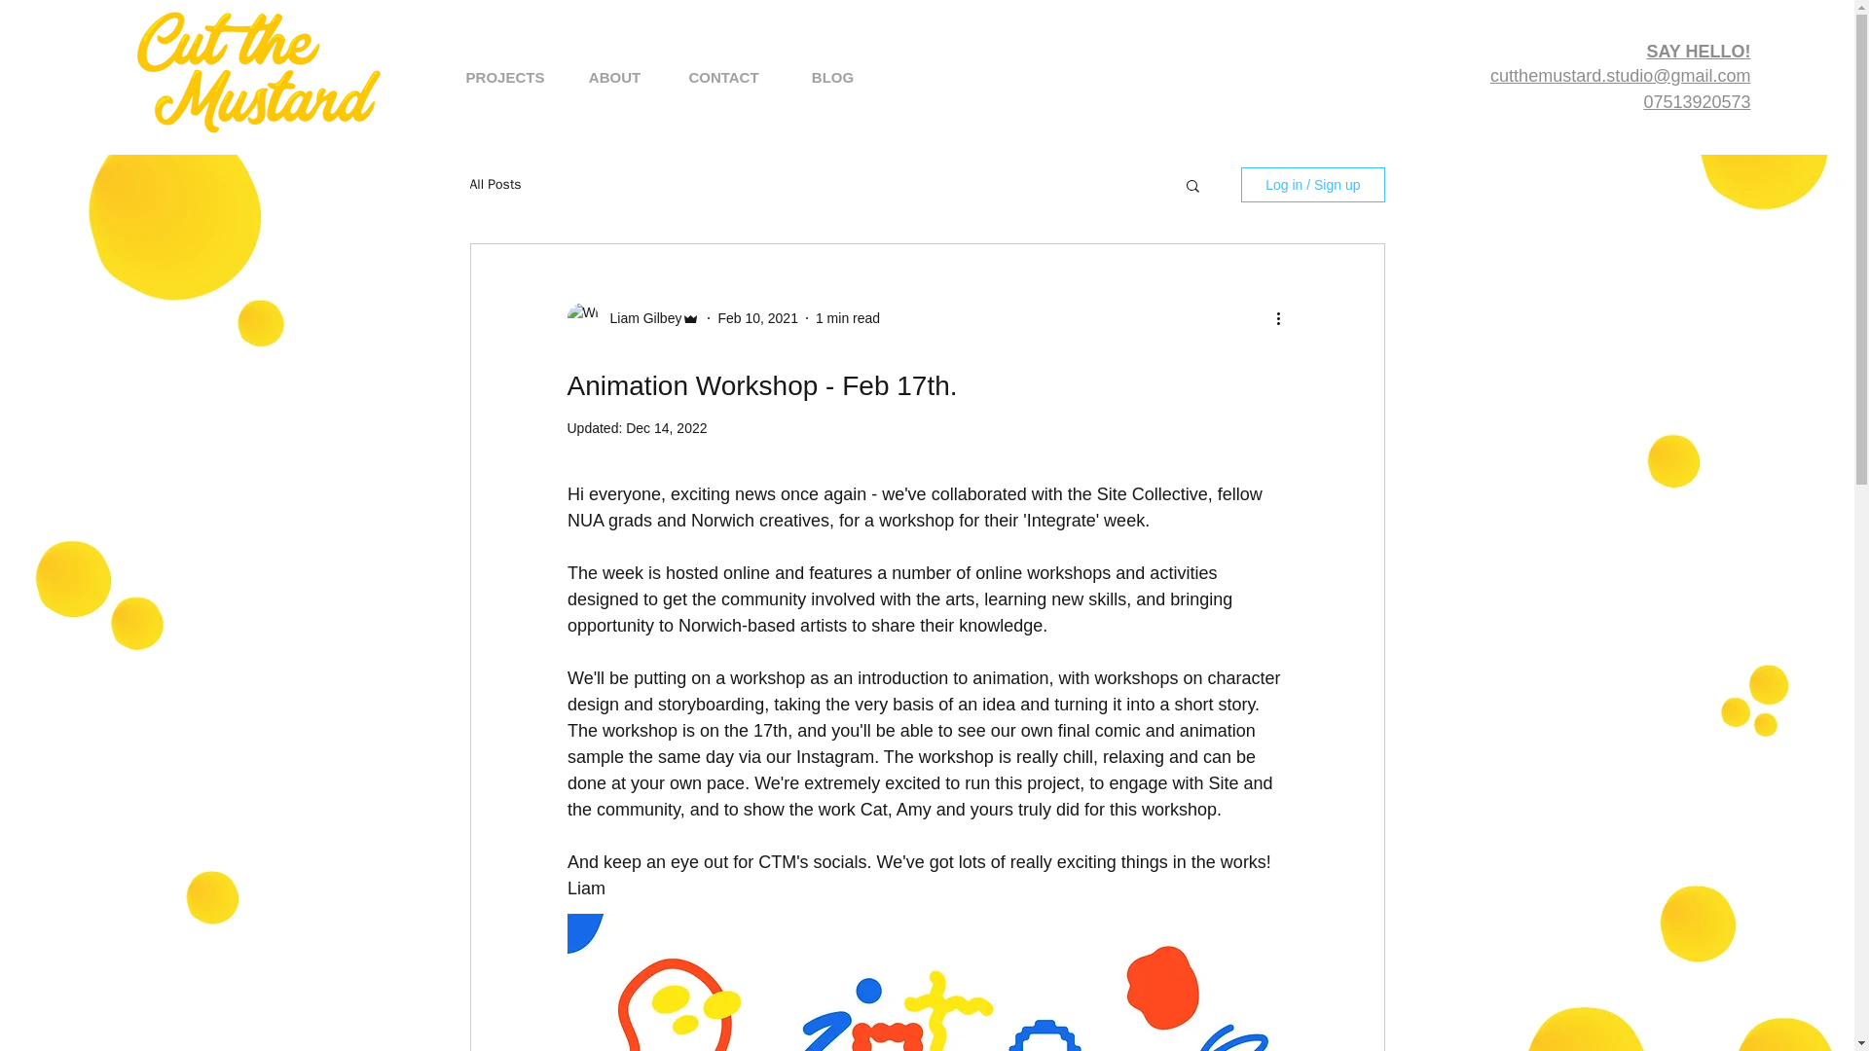  I want to click on PROJECTS, so click(504, 78).